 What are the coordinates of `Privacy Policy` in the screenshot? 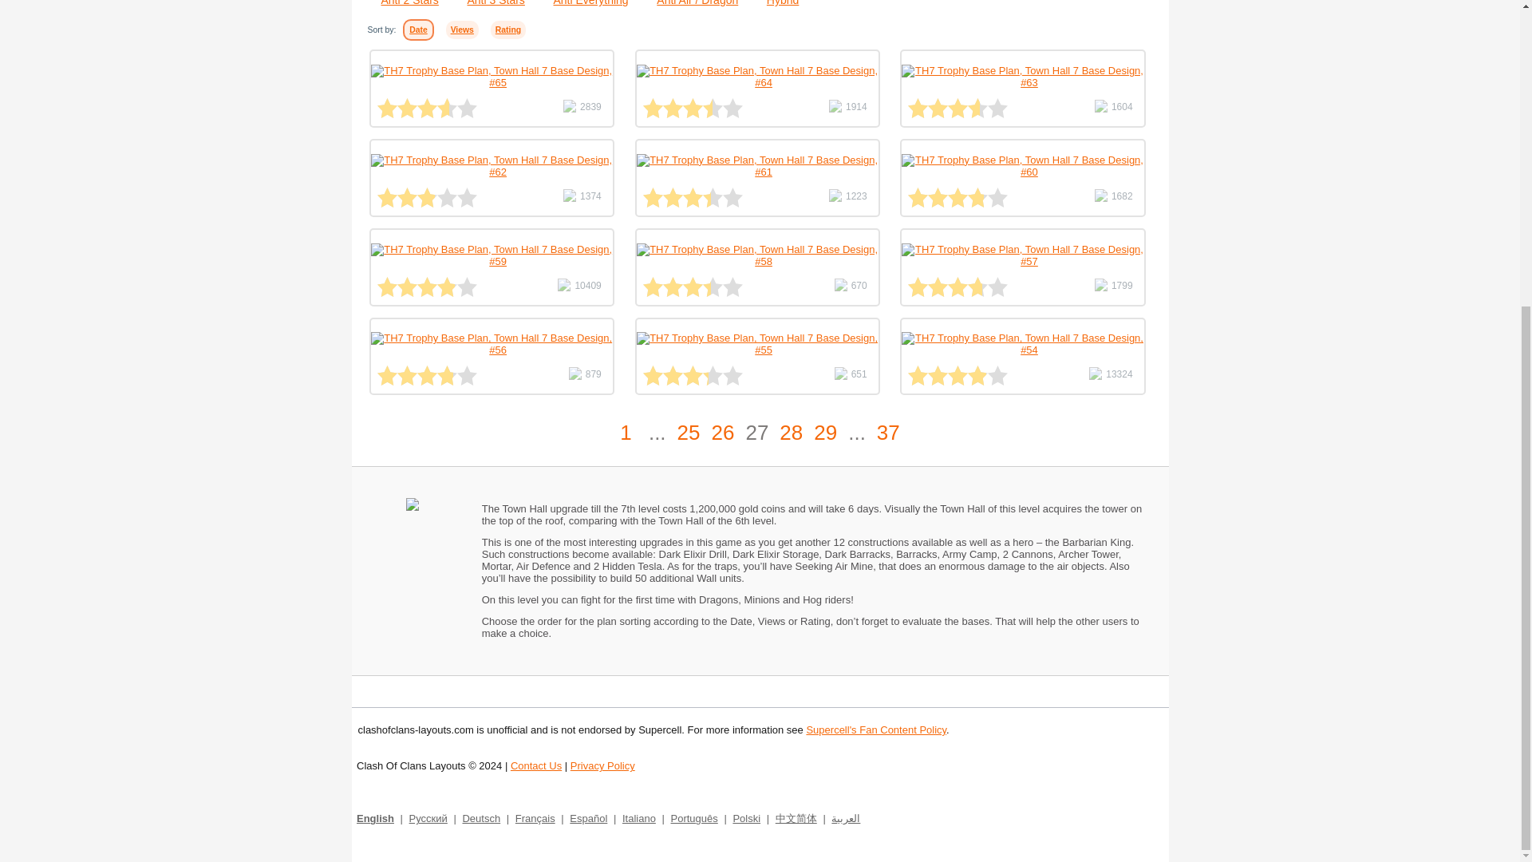 It's located at (602, 765).